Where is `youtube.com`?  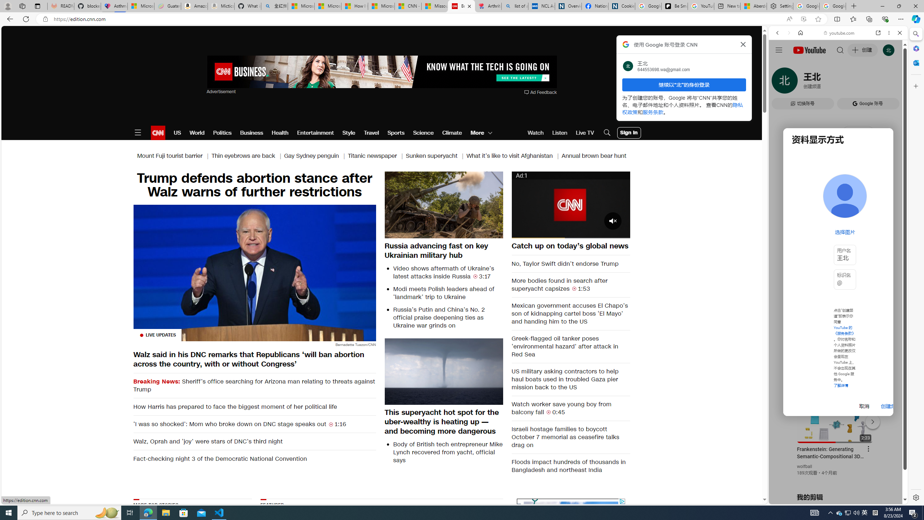 youtube.com is located at coordinates (840, 33).